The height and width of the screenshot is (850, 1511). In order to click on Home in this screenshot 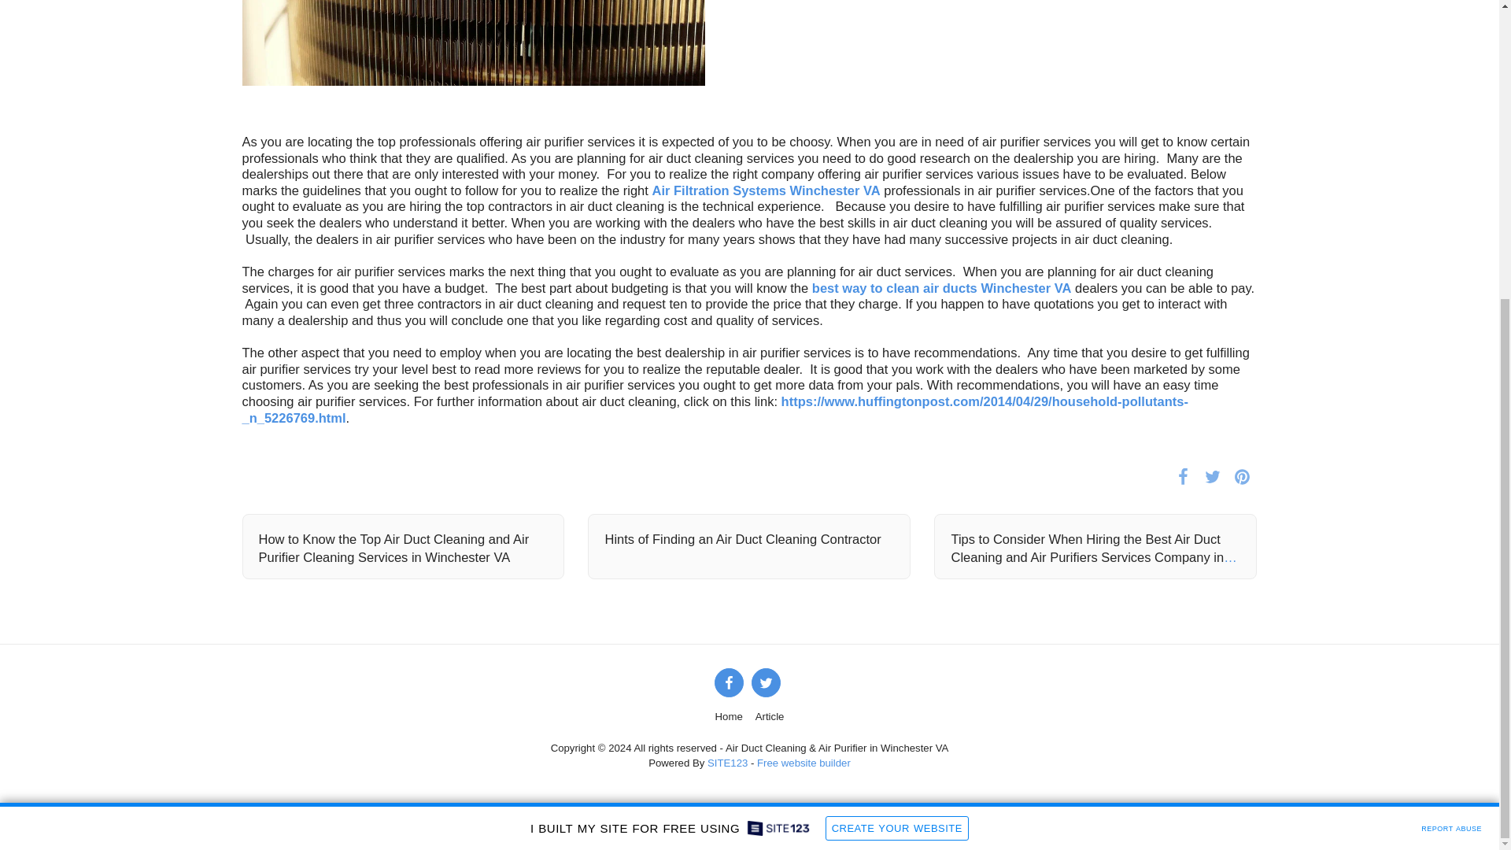, I will do `click(729, 716)`.